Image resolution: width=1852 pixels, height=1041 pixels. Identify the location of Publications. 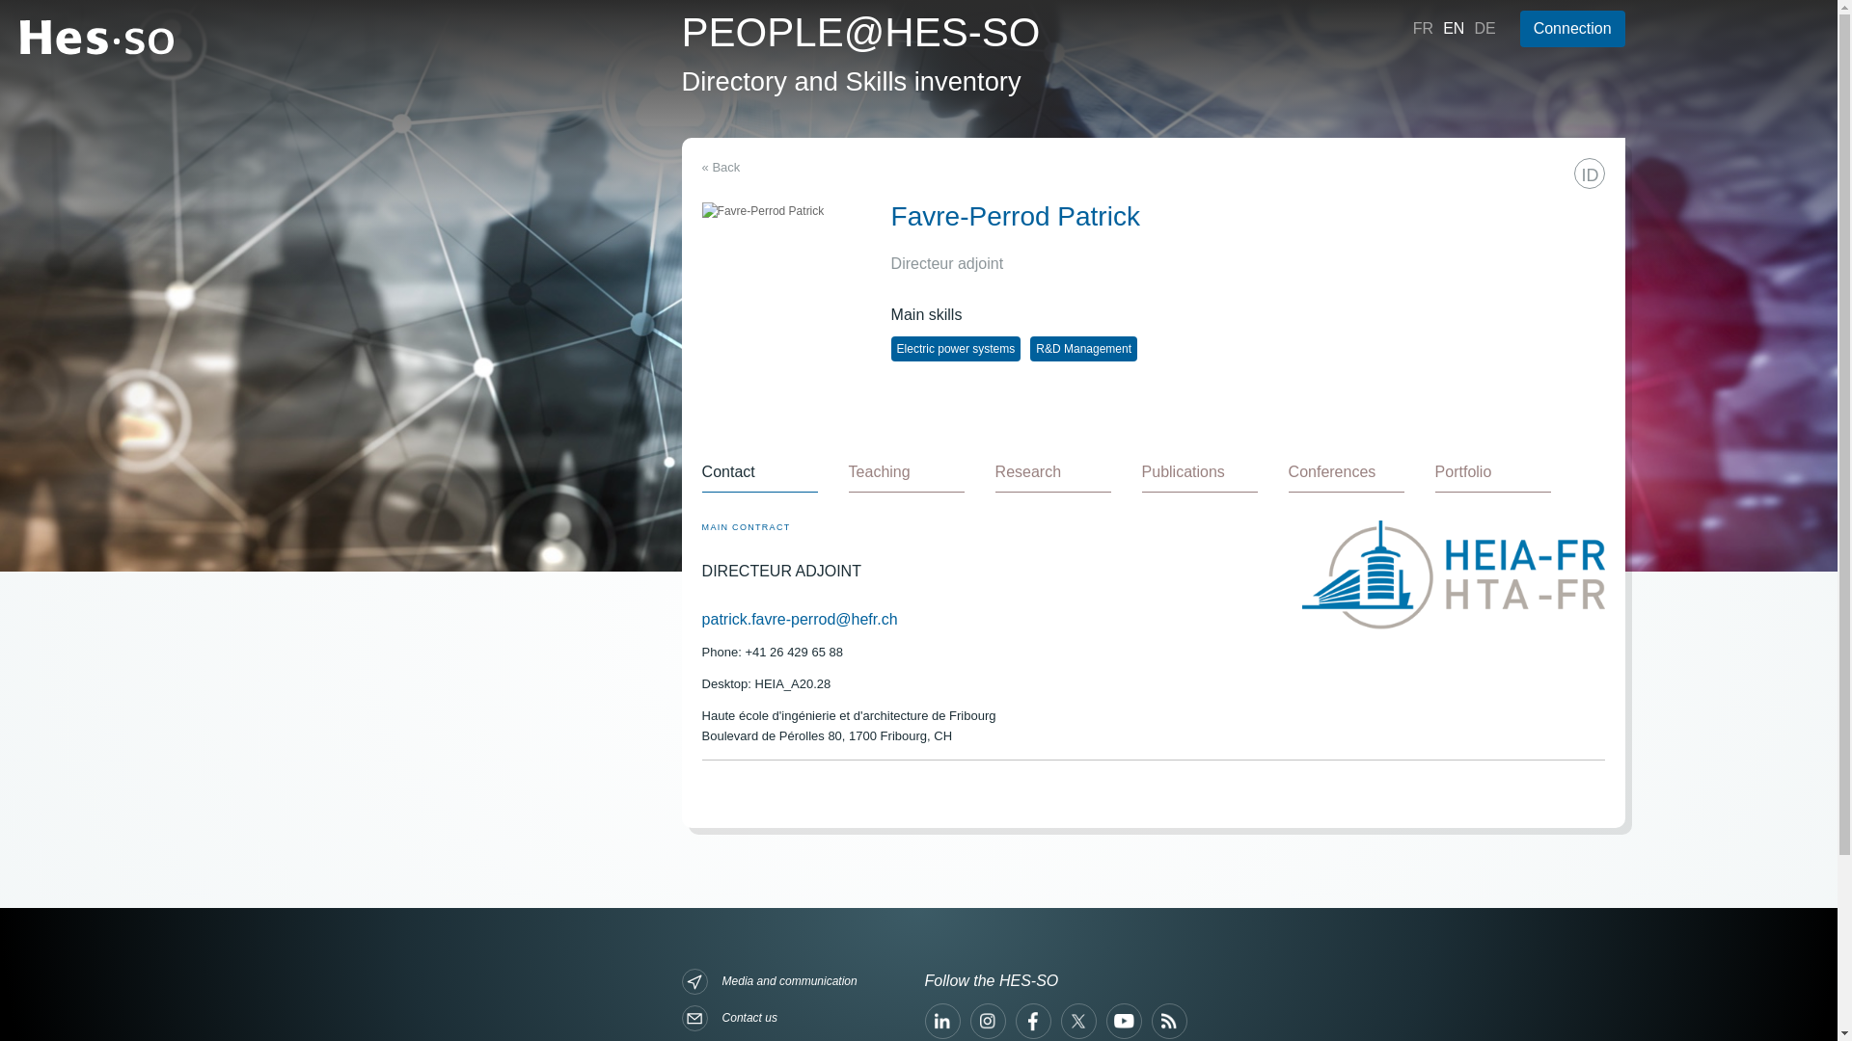
(1200, 471).